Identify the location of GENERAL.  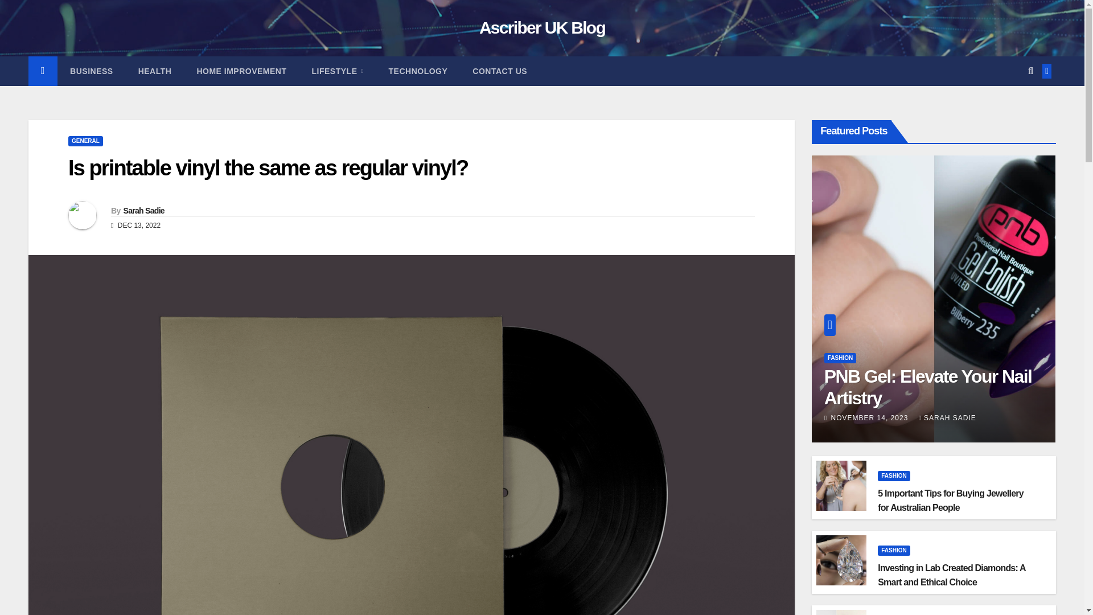
(85, 141).